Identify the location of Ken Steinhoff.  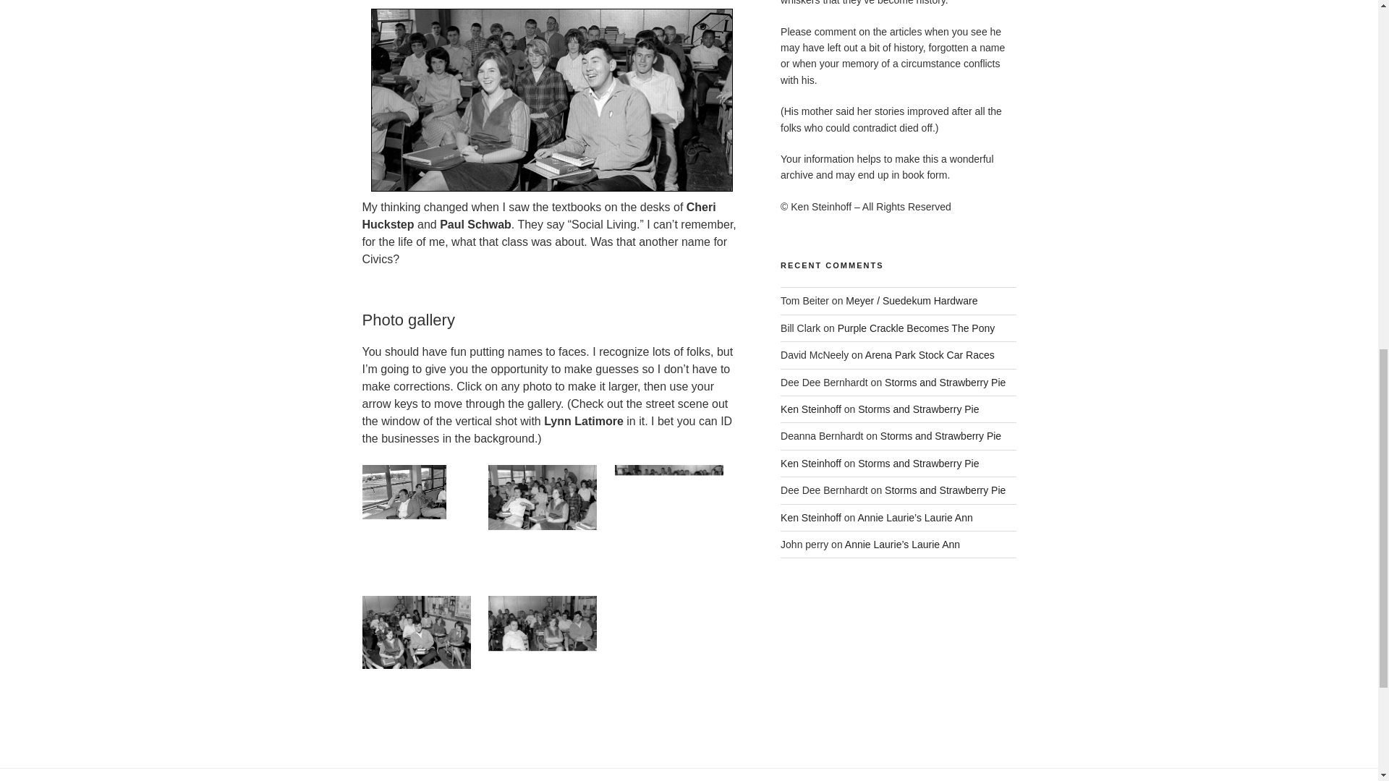
(811, 518).